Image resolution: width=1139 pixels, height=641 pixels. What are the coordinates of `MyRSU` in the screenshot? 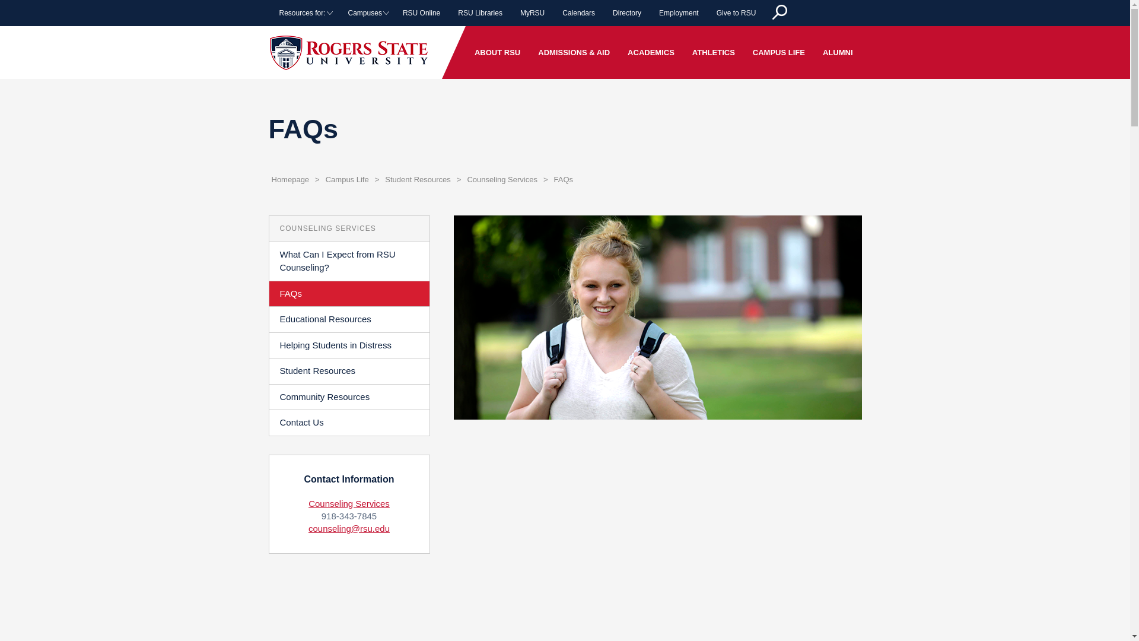 It's located at (533, 13).